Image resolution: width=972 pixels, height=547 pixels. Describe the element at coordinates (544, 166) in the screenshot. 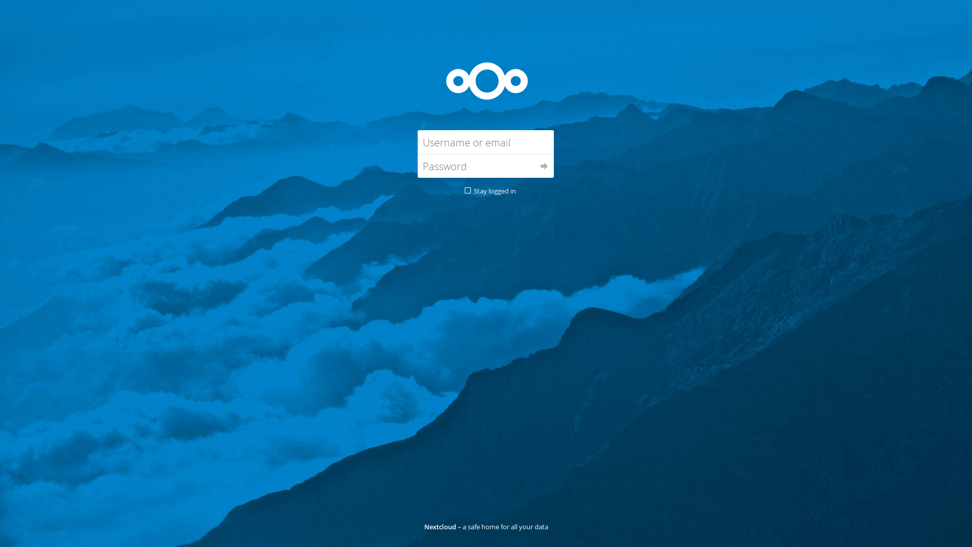

I see `Log in` at that location.